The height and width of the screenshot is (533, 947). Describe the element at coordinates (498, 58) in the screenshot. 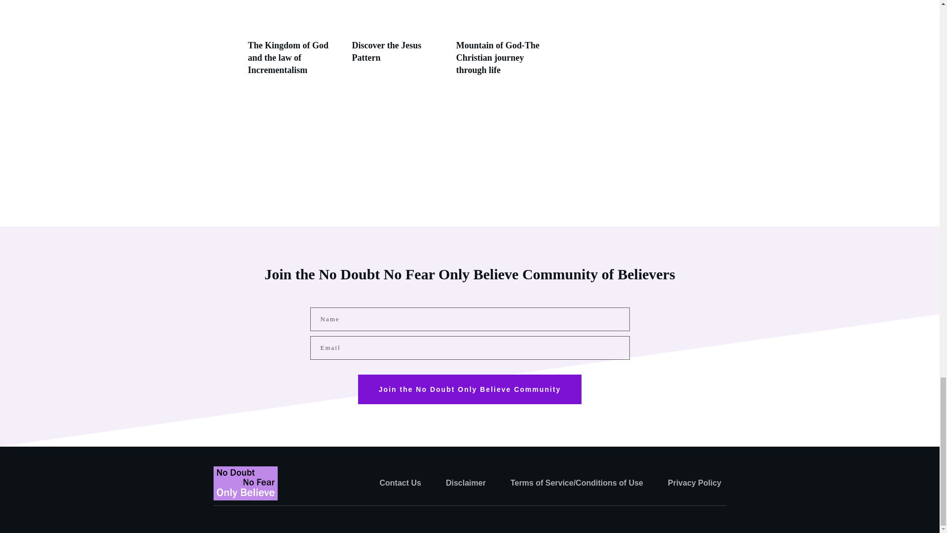

I see `Mountain of God-The Christian journey through life` at that location.